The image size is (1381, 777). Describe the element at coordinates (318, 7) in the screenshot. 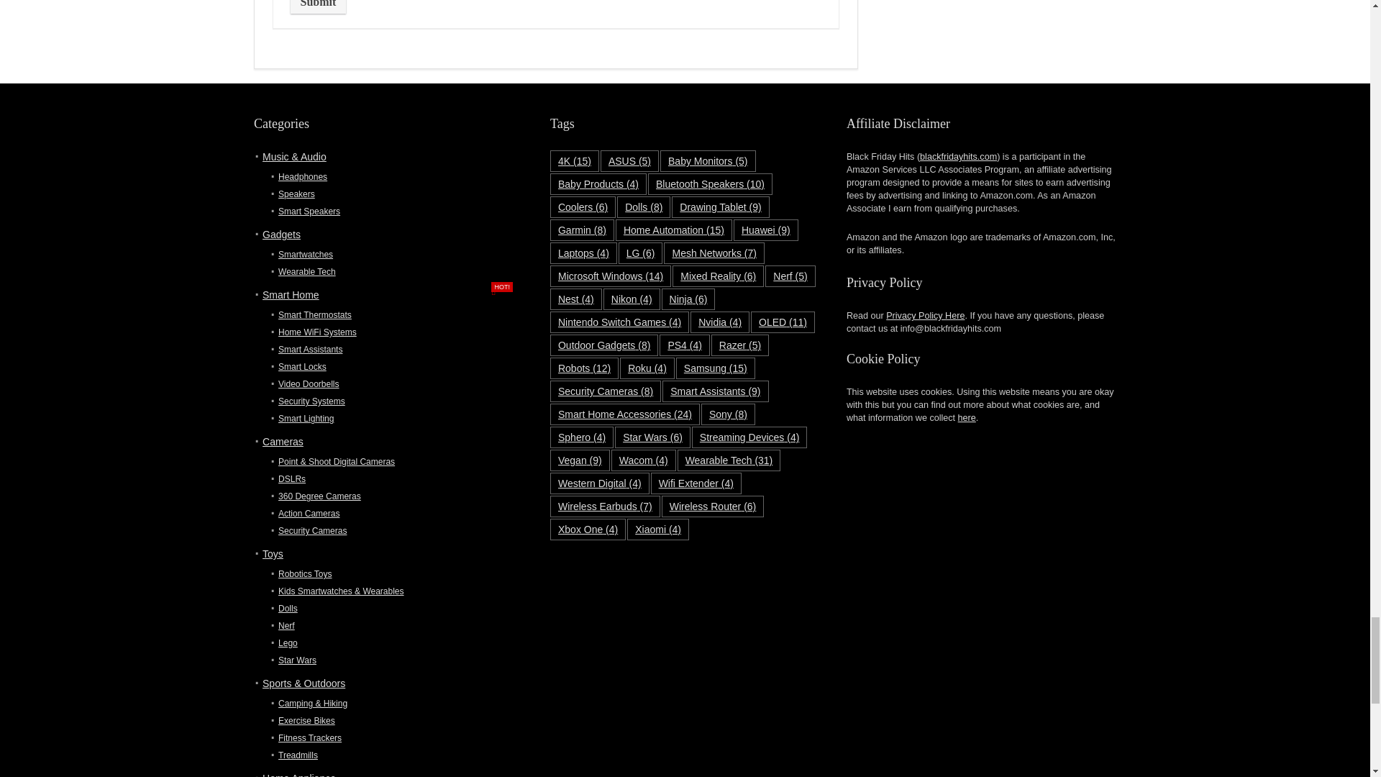

I see `Submit` at that location.